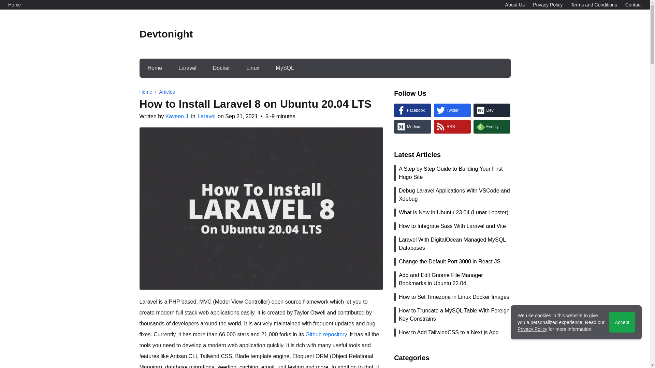  I want to click on Articles, so click(167, 92).